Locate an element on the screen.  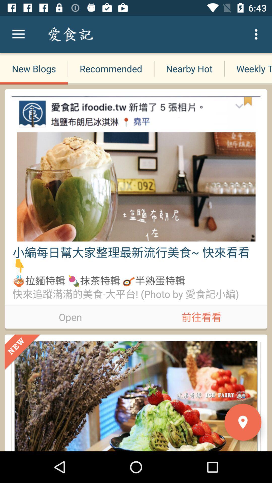
press item next to the nearby hot item is located at coordinates (106, 34).